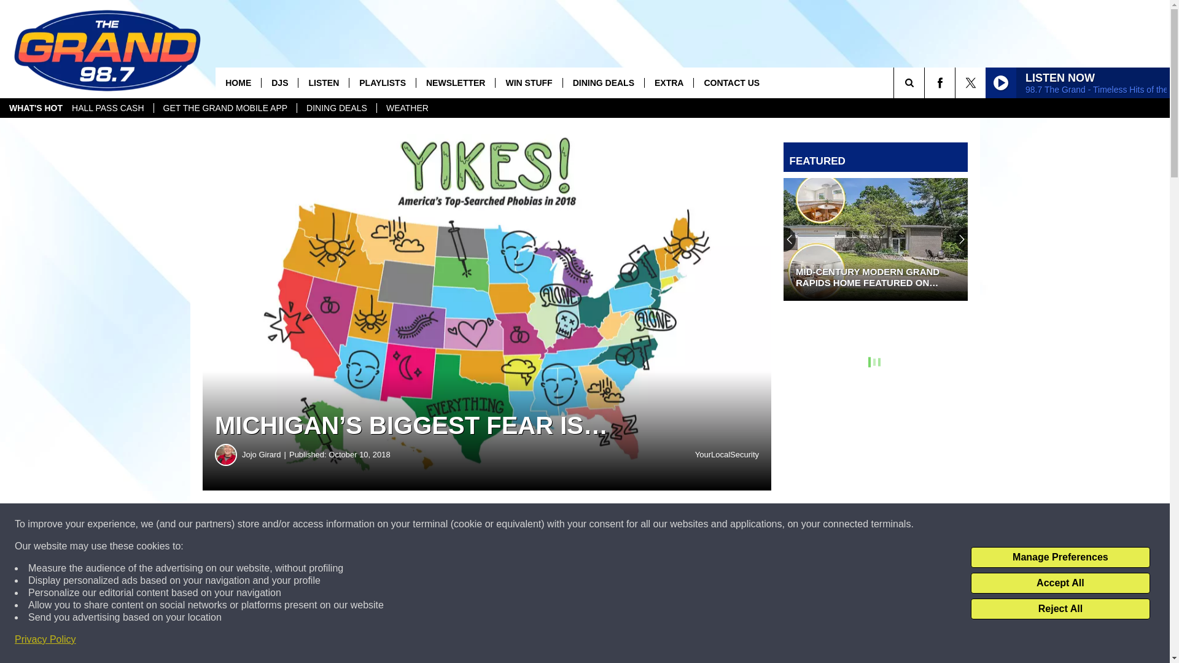 The image size is (1179, 663). Describe the element at coordinates (407, 108) in the screenshot. I see `WEATHER` at that location.